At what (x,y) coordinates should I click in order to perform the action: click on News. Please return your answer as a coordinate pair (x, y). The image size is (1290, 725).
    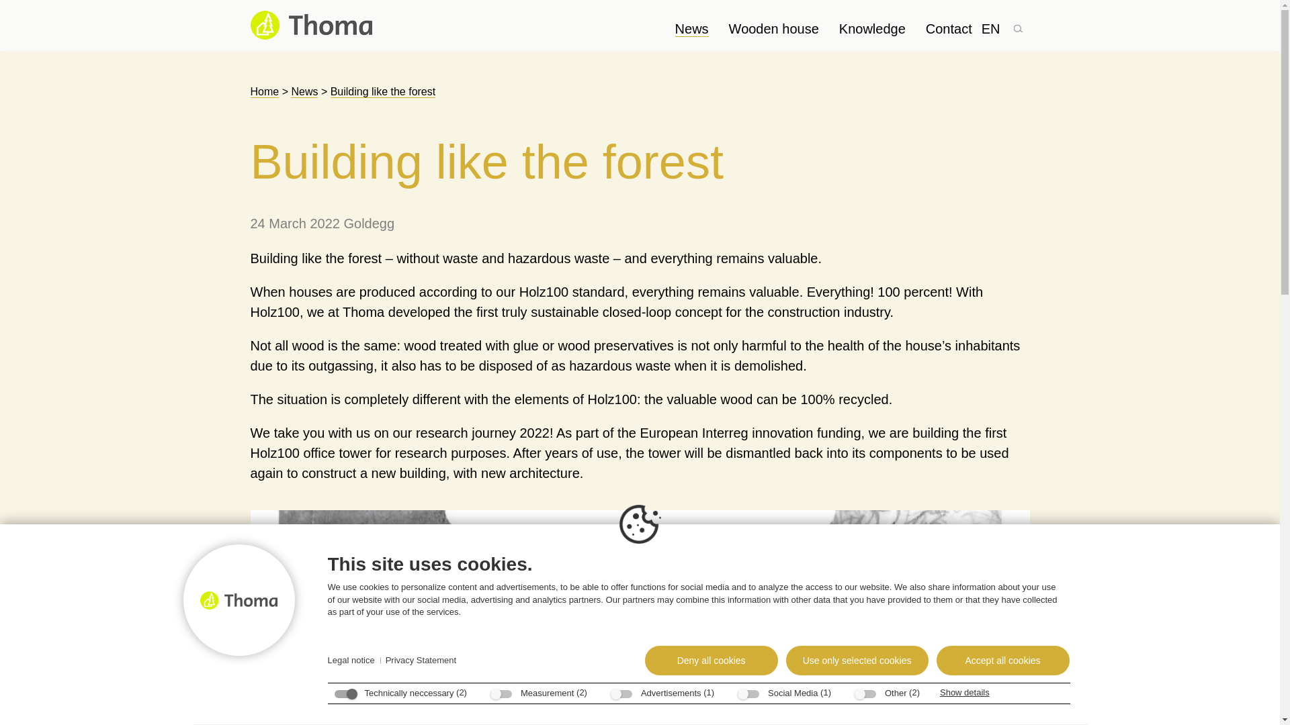
    Looking at the image, I should click on (304, 91).